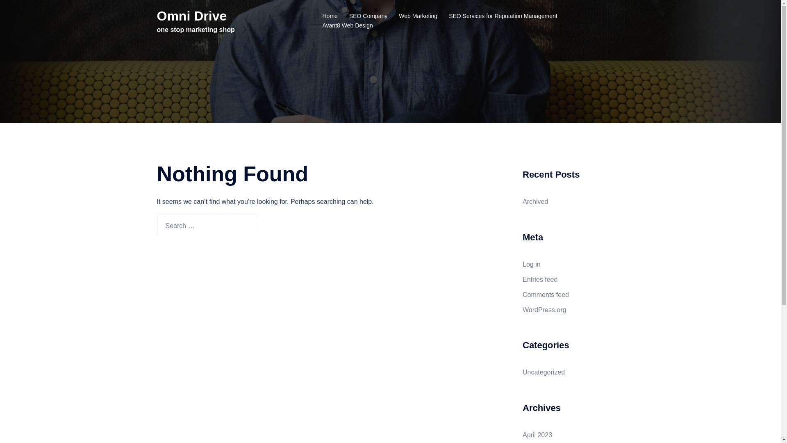 This screenshot has width=787, height=443. I want to click on Search, so click(27, 10).